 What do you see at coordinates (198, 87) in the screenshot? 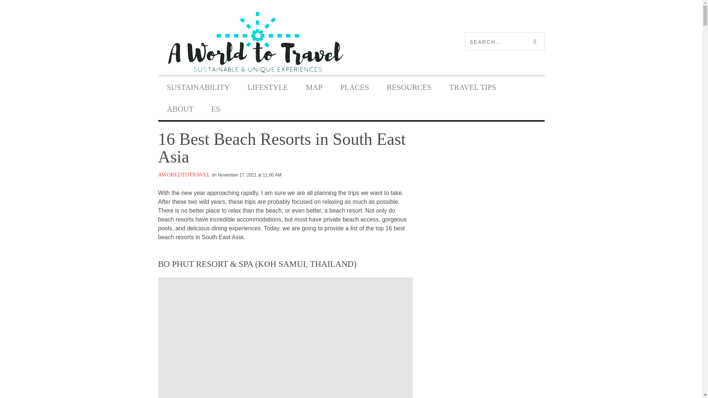
I see `SUSTAINABILITY` at bounding box center [198, 87].